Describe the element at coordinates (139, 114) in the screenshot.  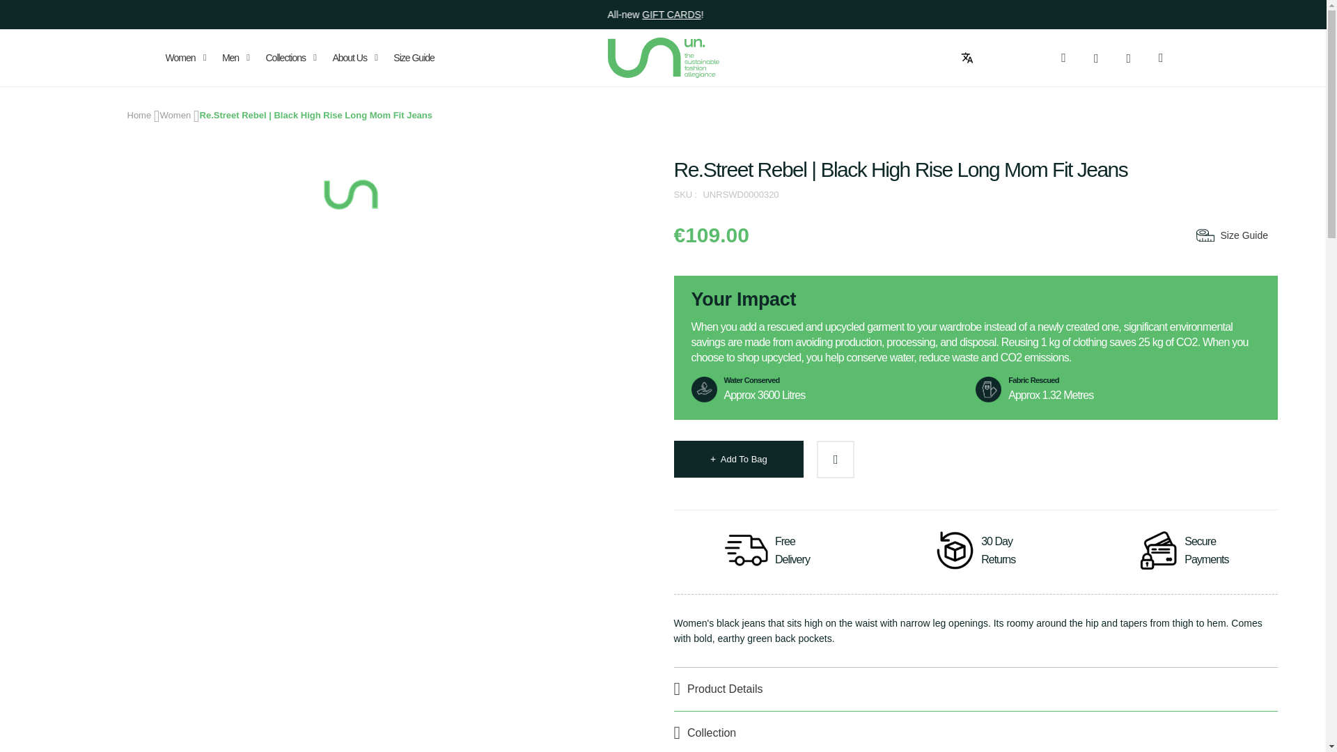
I see `Home` at that location.